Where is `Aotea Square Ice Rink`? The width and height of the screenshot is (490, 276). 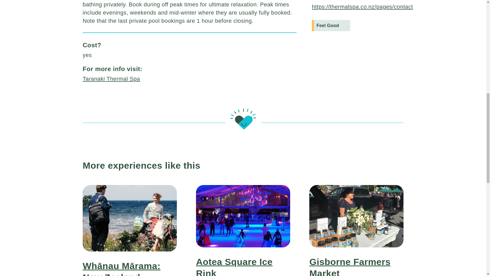
Aotea Square Ice Rink is located at coordinates (234, 266).